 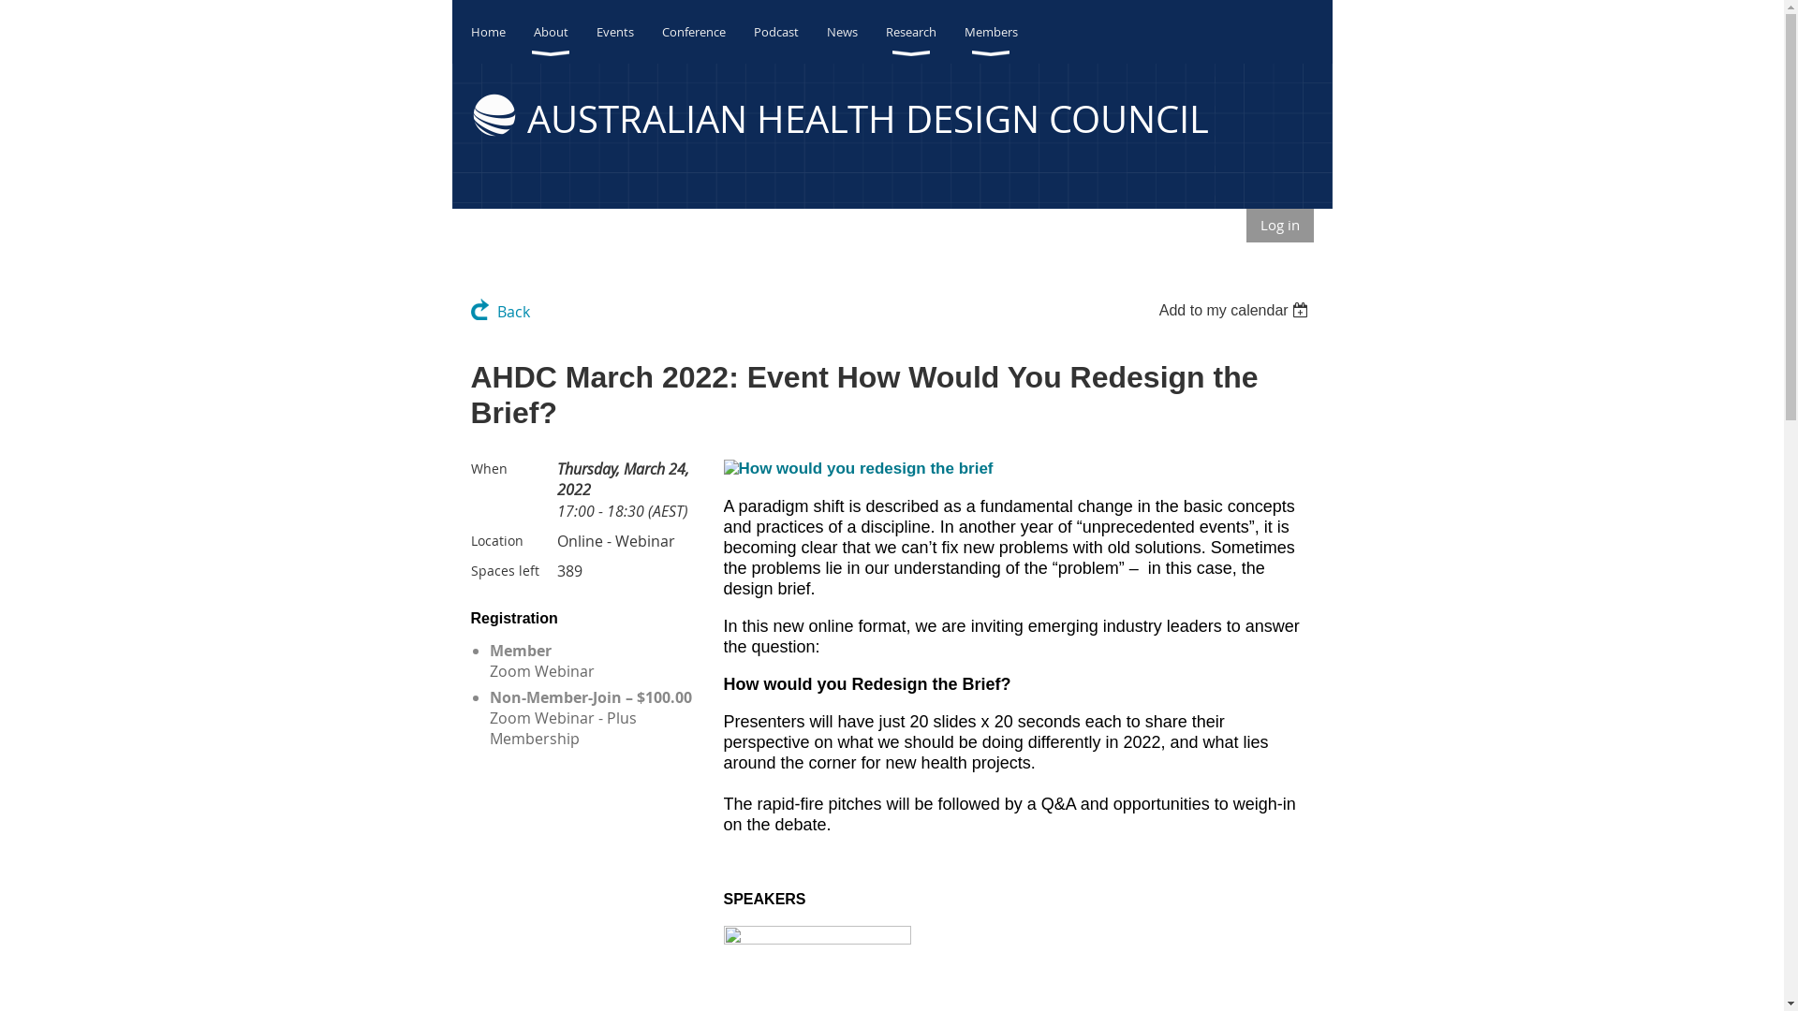 What do you see at coordinates (789, 32) in the screenshot?
I see `Podcast` at bounding box center [789, 32].